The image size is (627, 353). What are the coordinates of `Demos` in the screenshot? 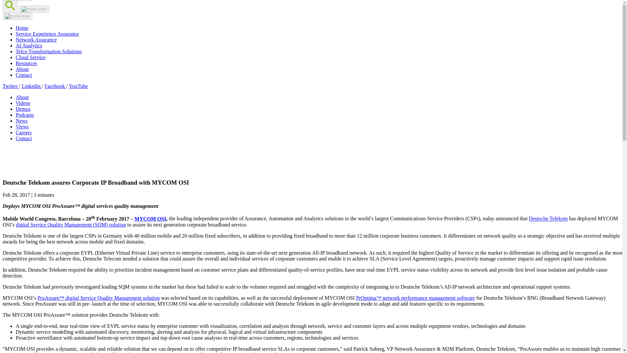 It's located at (23, 109).